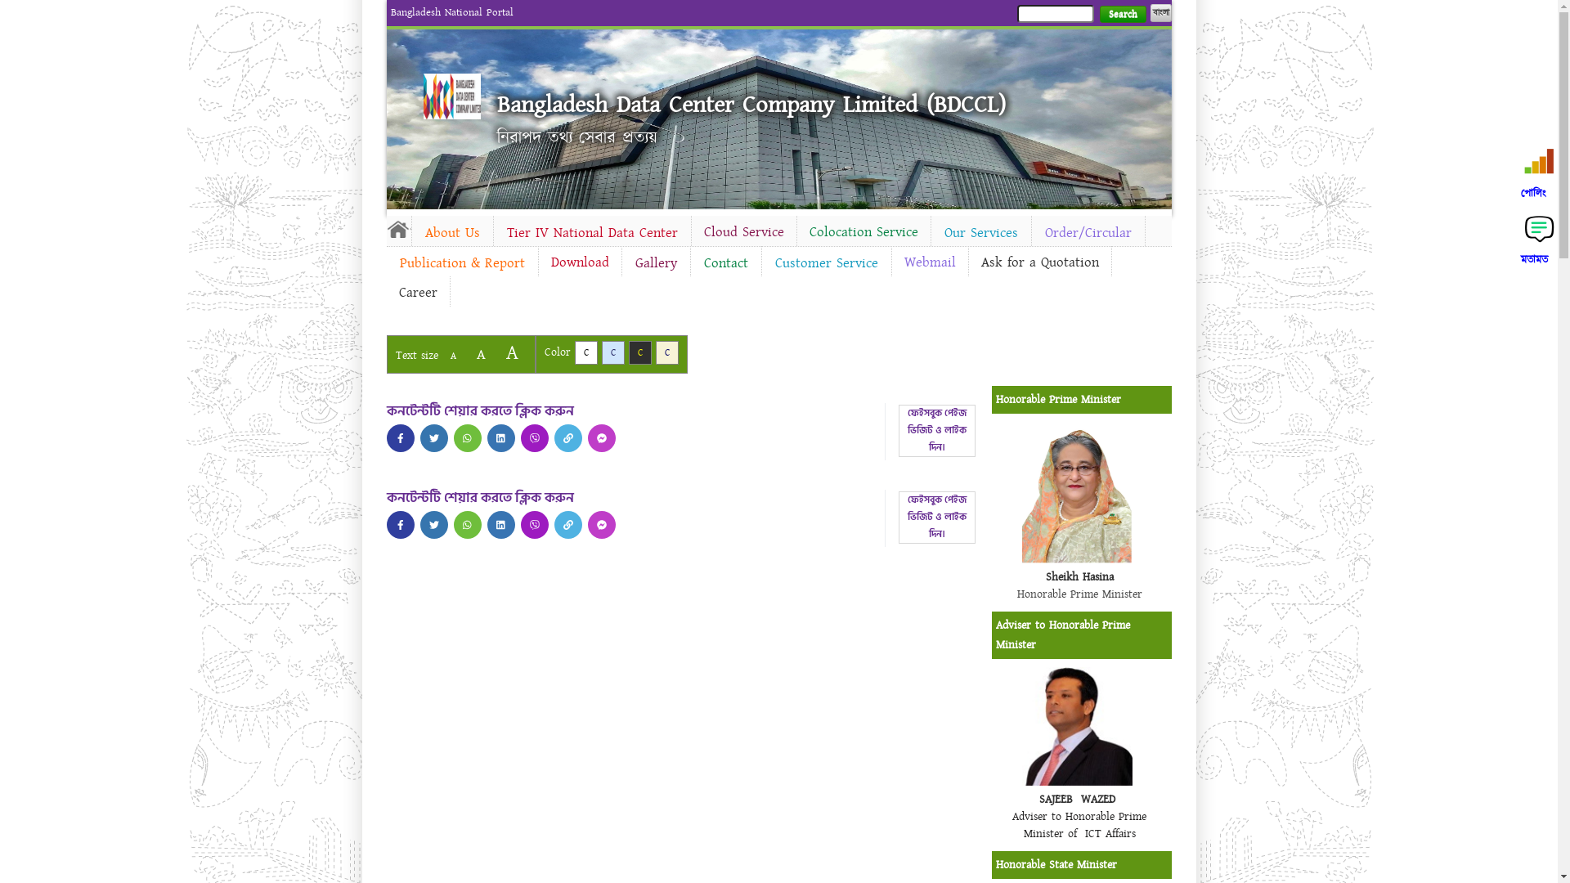 The height and width of the screenshot is (883, 1570). Describe the element at coordinates (929, 262) in the screenshot. I see `Webmail` at that location.